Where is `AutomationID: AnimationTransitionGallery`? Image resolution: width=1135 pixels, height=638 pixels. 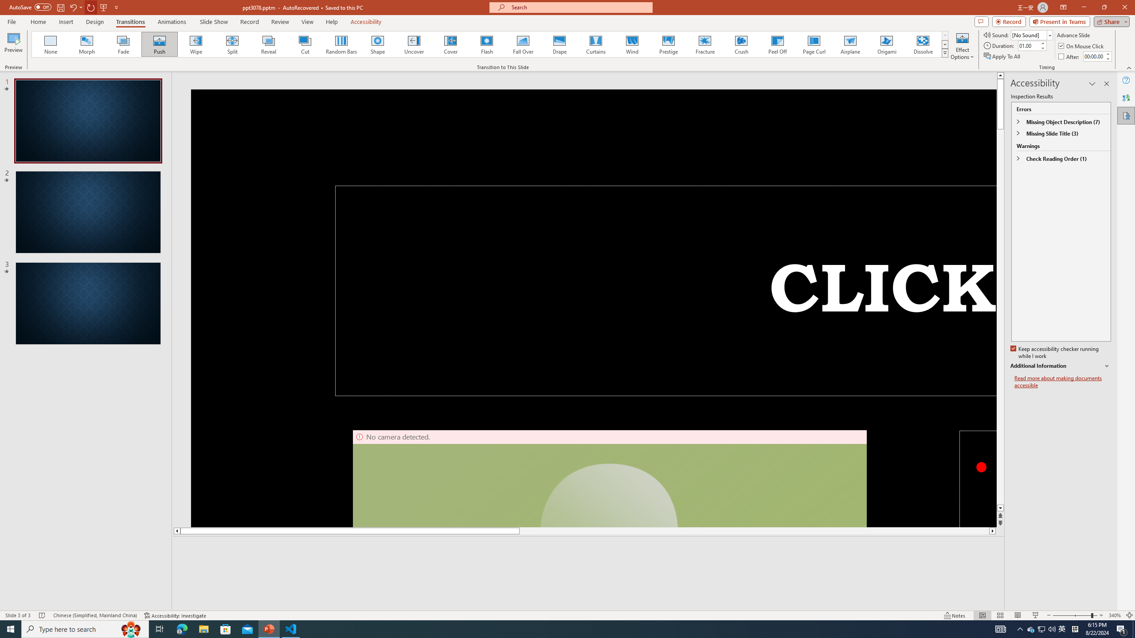
AutomationID: AnimationTransitionGallery is located at coordinates (490, 44).